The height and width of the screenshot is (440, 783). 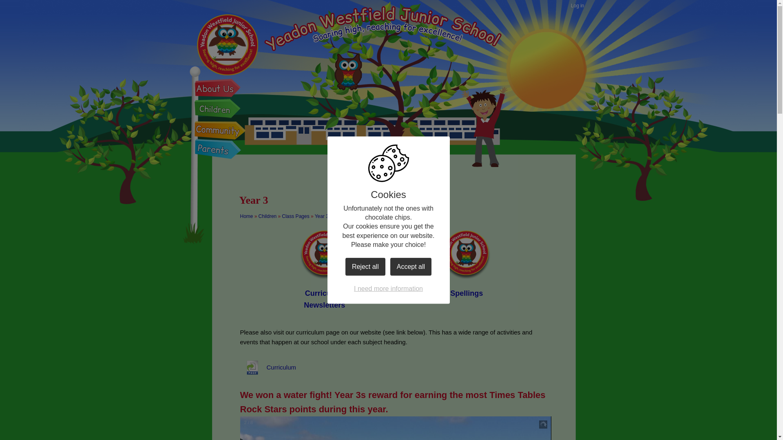 I want to click on Curriculum, so click(x=268, y=367).